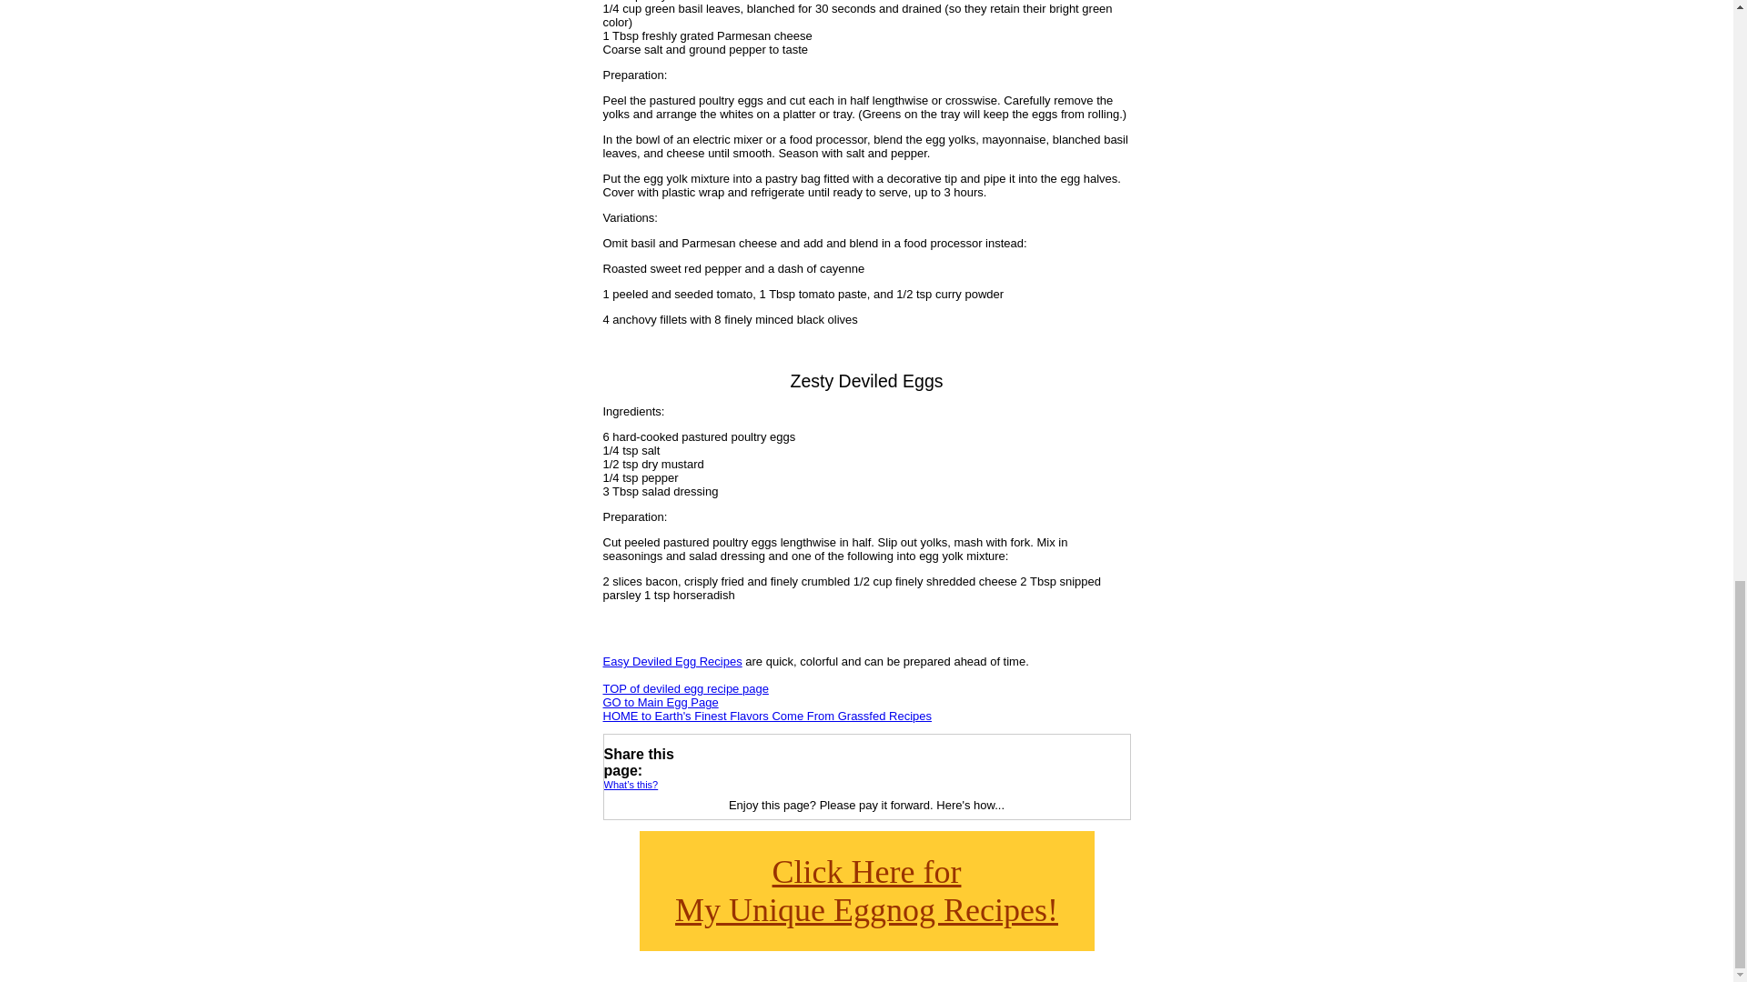  What do you see at coordinates (685, 687) in the screenshot?
I see `TOP of deviled egg recipe page` at bounding box center [685, 687].